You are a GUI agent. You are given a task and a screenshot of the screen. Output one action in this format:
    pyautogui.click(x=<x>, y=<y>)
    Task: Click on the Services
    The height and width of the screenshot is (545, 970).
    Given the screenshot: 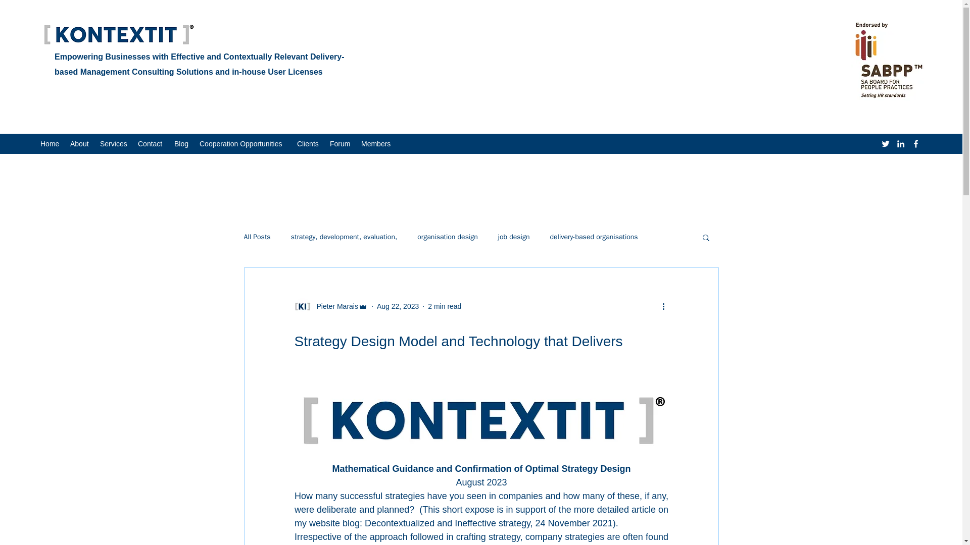 What is the action you would take?
    pyautogui.click(x=114, y=144)
    